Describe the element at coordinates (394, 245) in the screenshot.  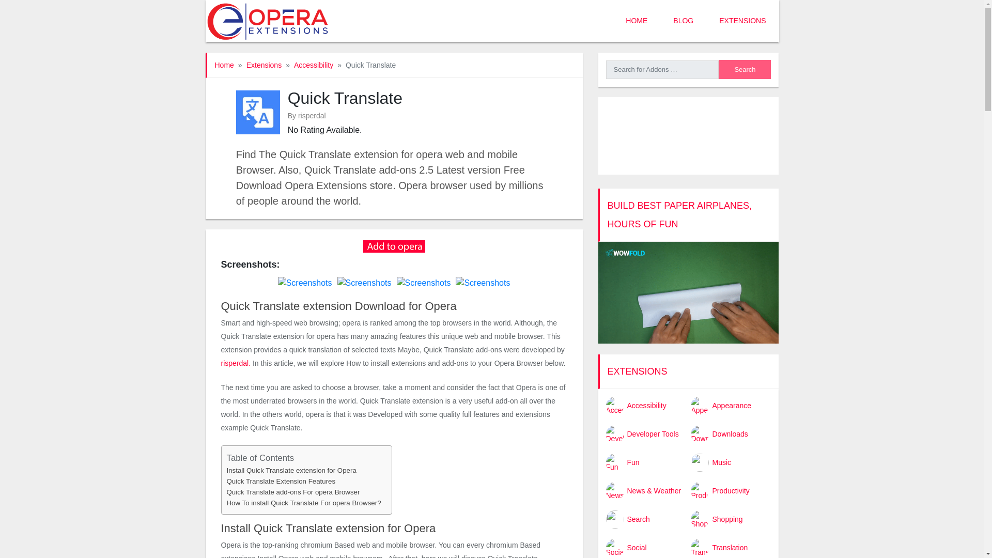
I see `Quick Translate - Download` at that location.